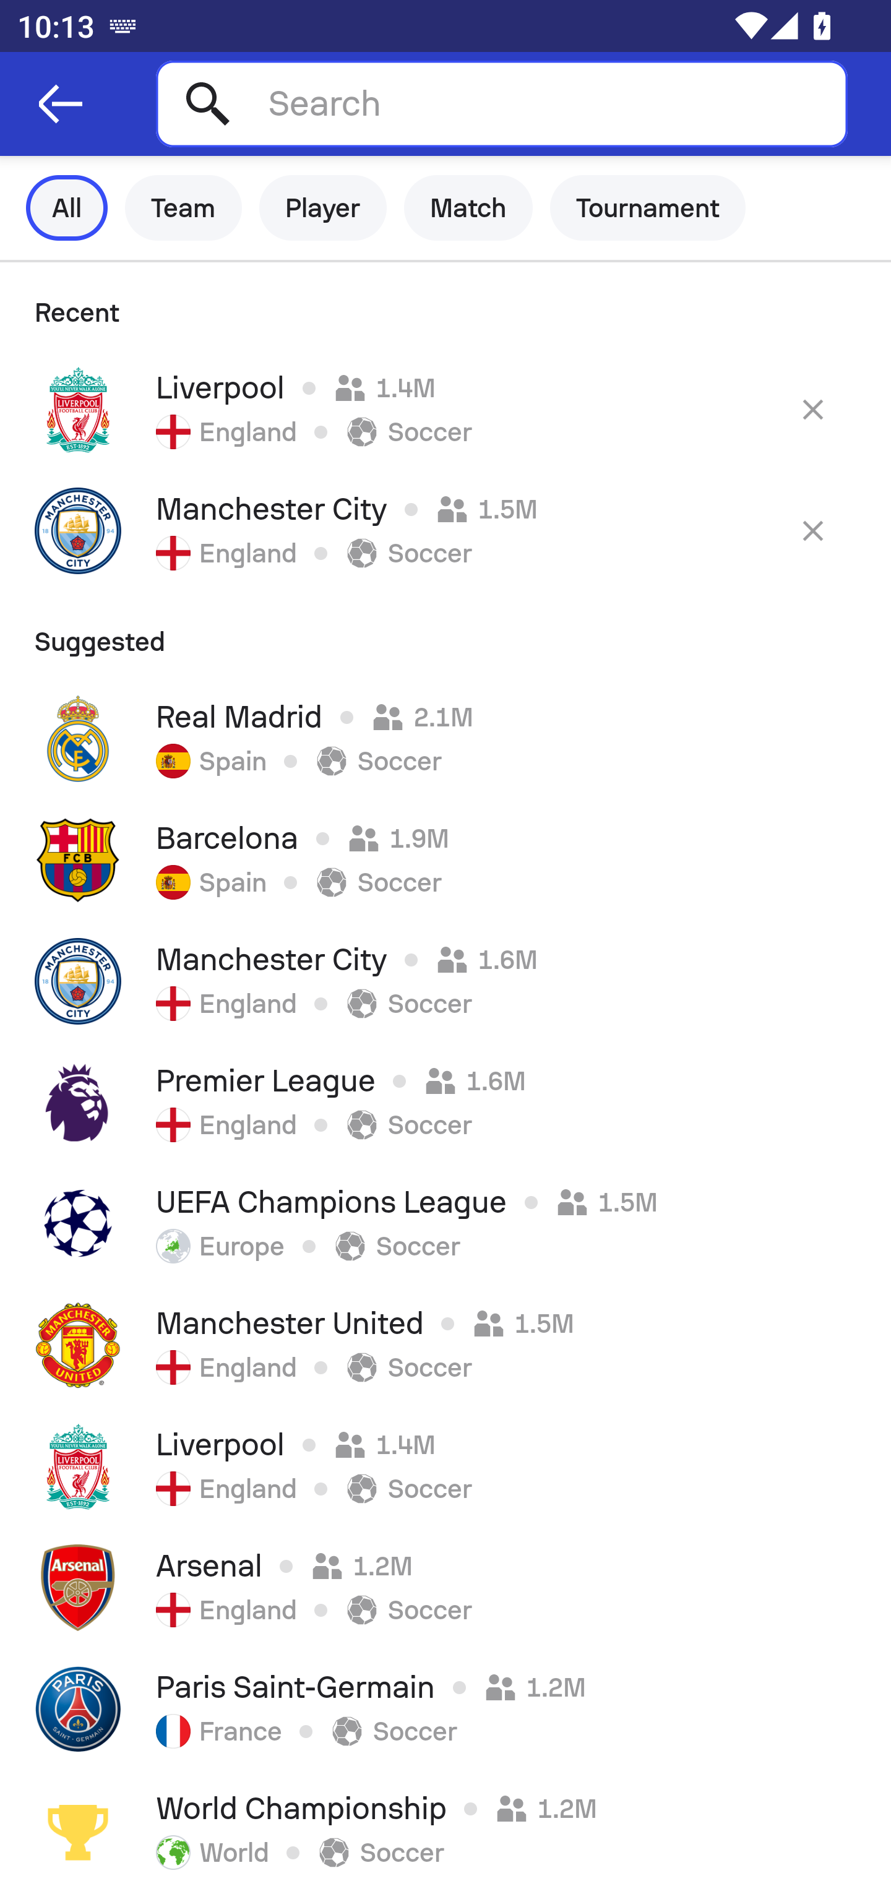 This screenshot has width=891, height=1881. What do you see at coordinates (323, 208) in the screenshot?
I see `Player` at bounding box center [323, 208].